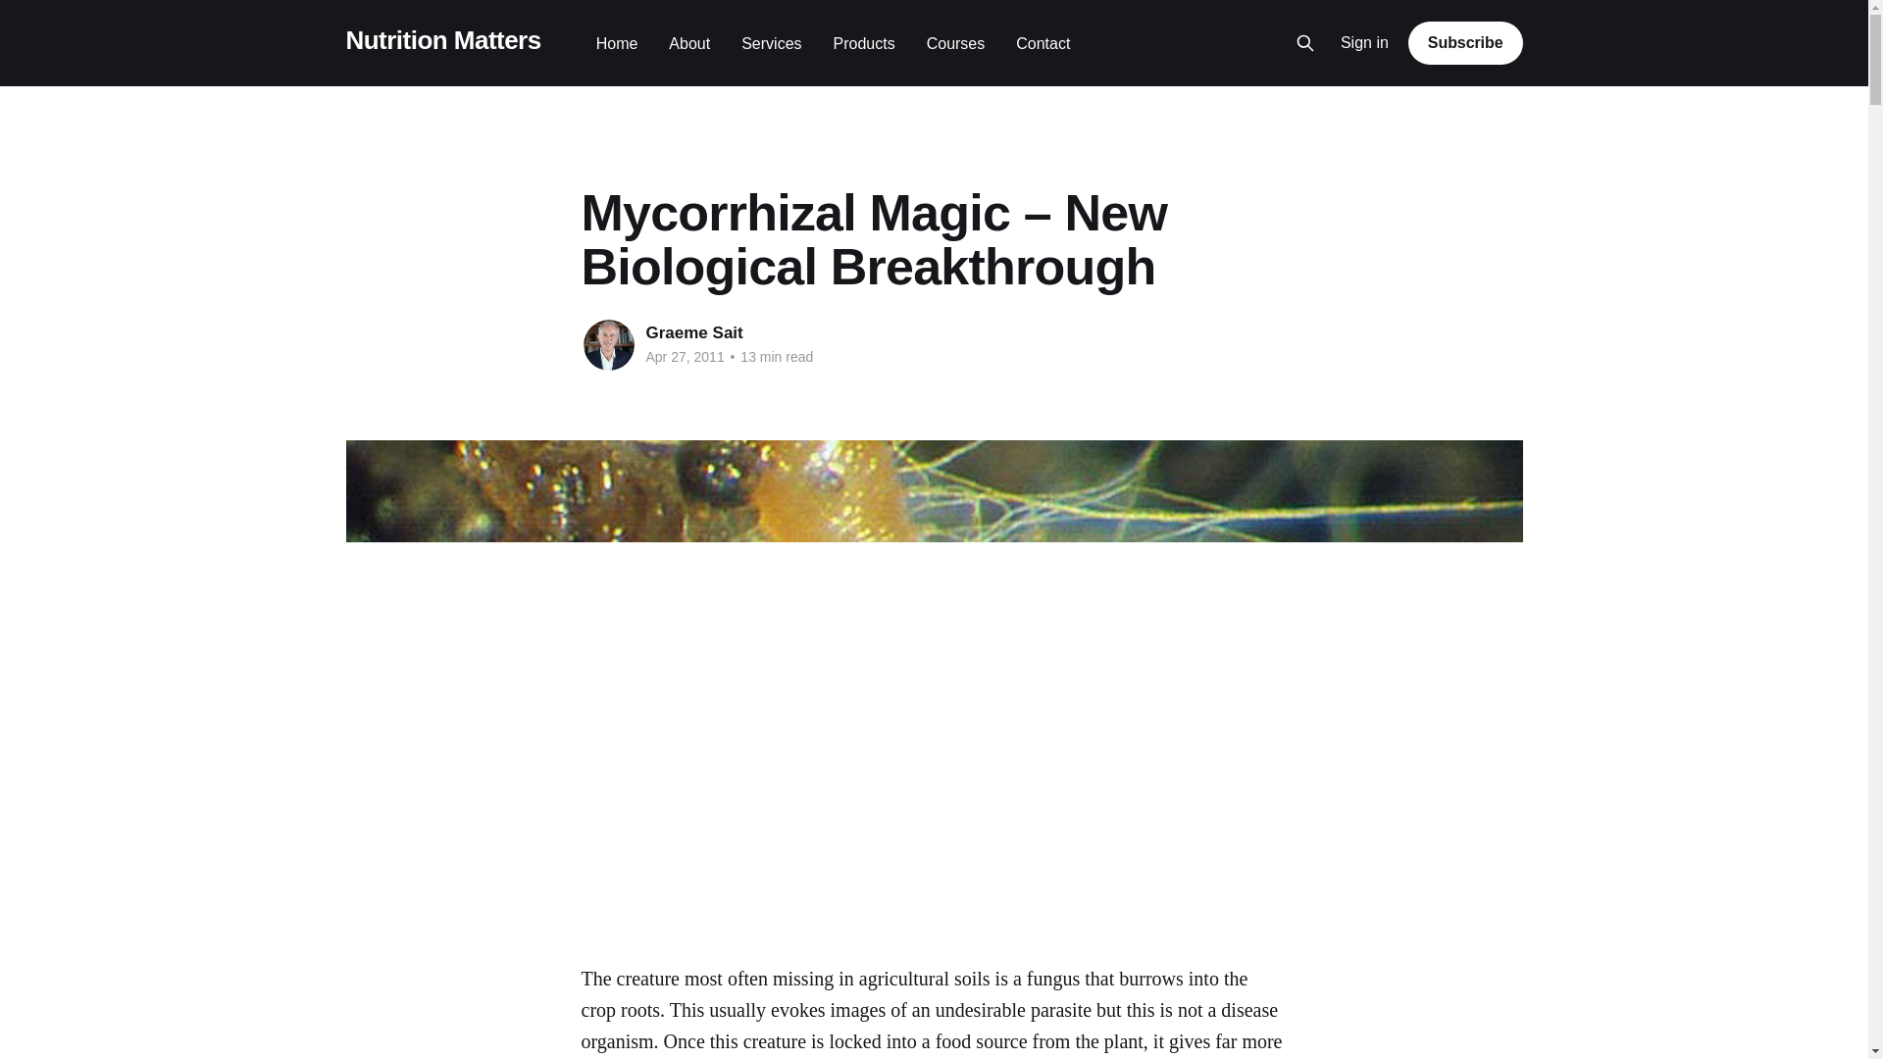 The image size is (1883, 1059). I want to click on Home, so click(617, 43).